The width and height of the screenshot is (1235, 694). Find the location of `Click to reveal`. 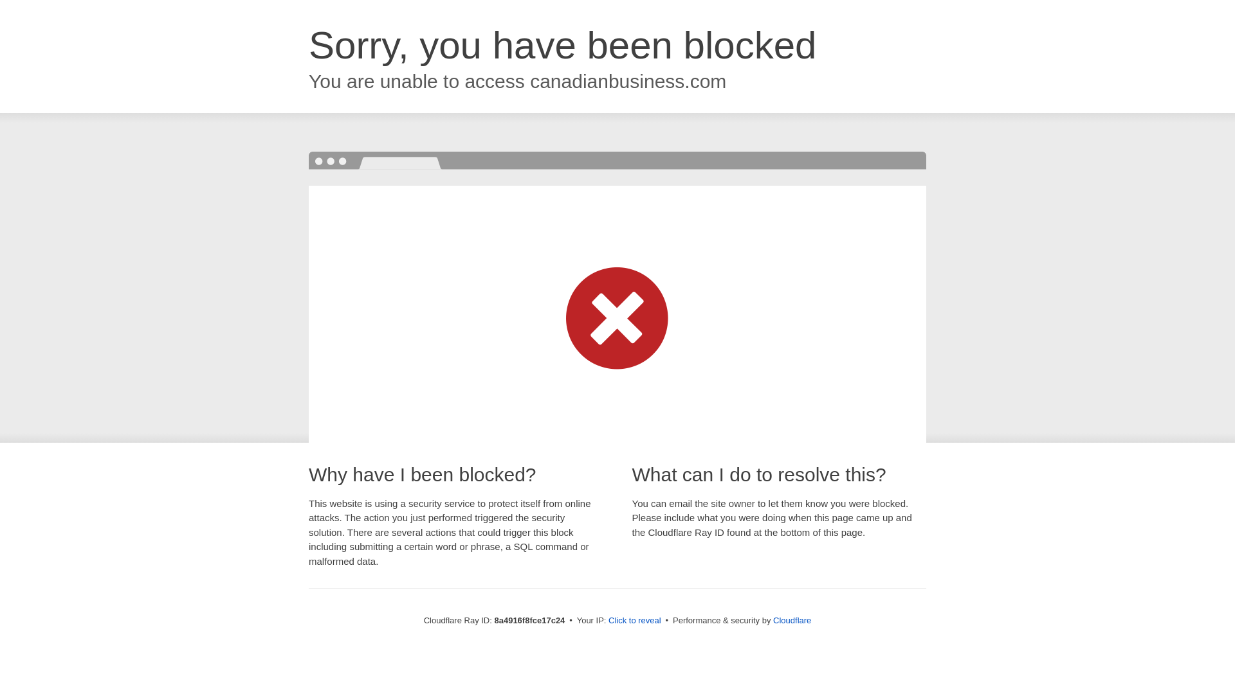

Click to reveal is located at coordinates (634, 621).